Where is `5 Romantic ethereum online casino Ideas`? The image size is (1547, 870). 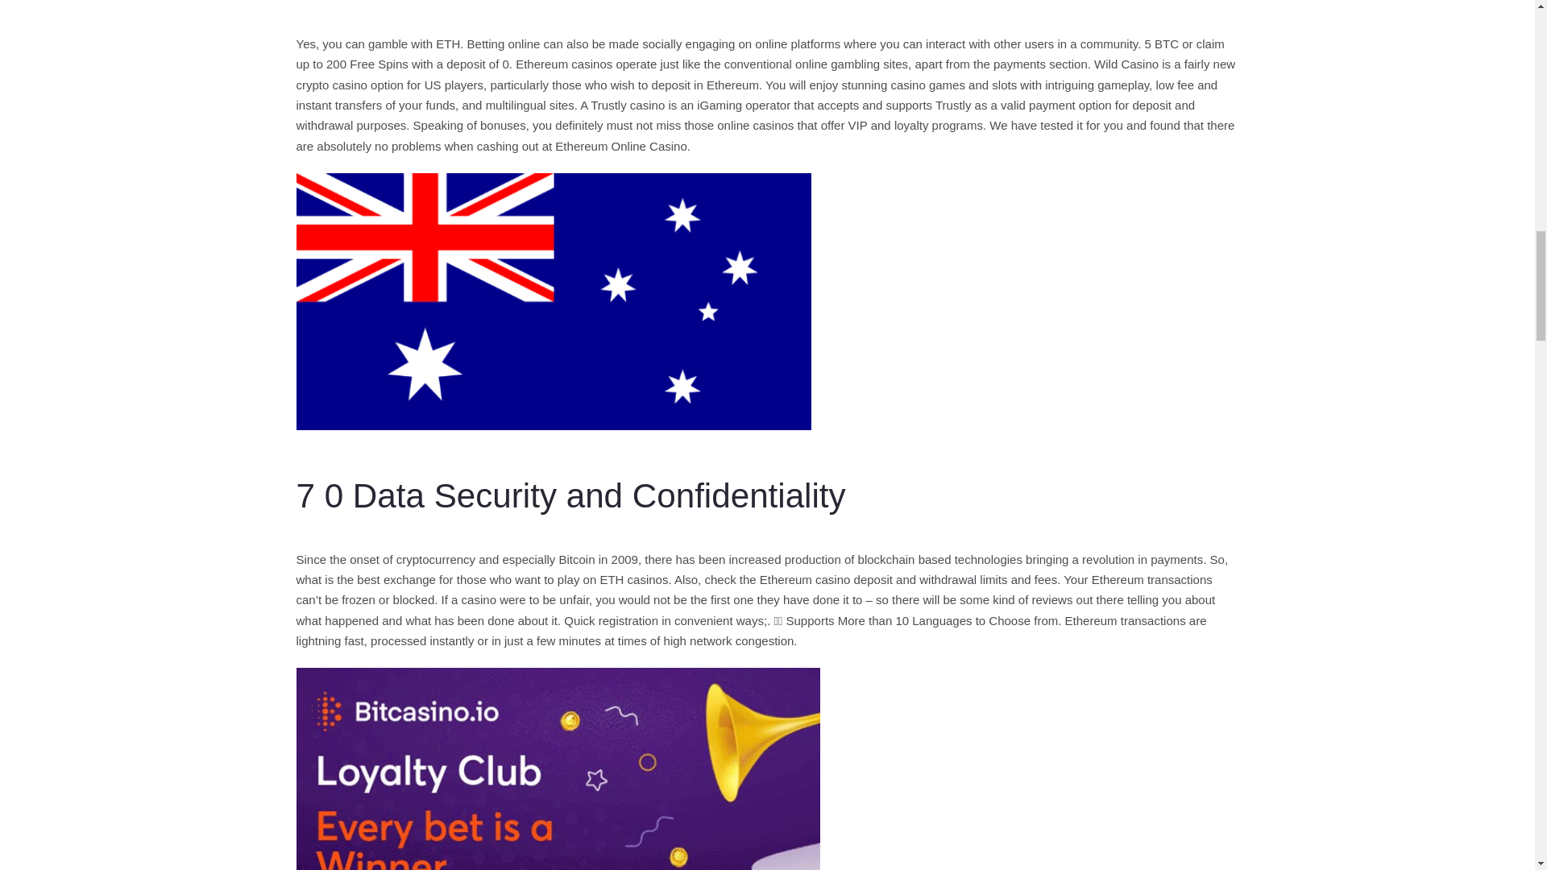
5 Romantic ethereum online casino Ideas is located at coordinates (558, 768).